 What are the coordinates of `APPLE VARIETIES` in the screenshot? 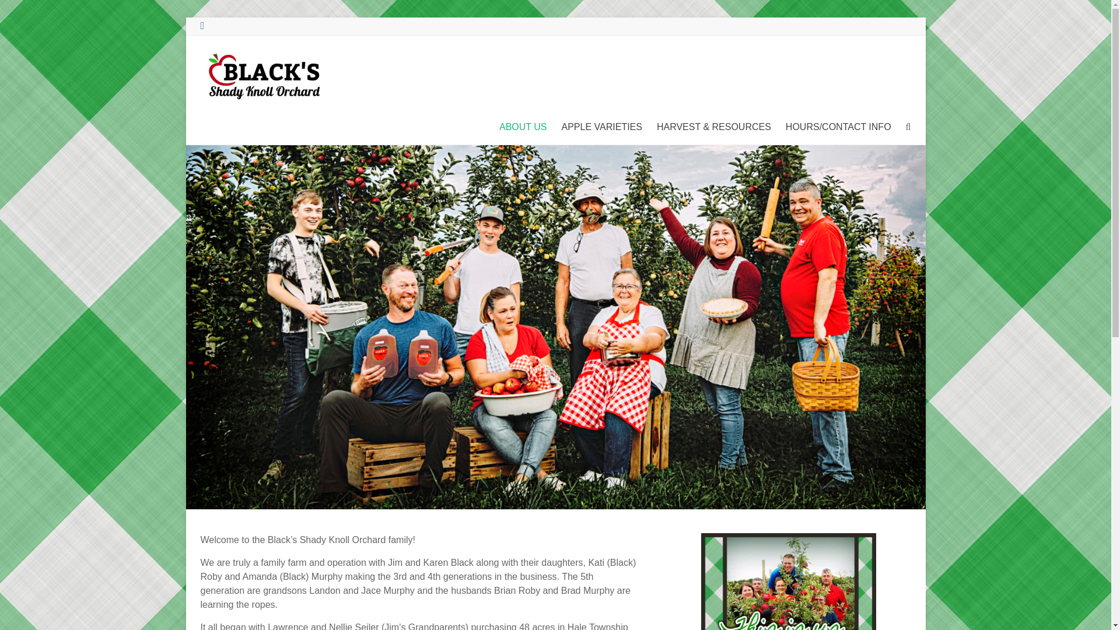 It's located at (602, 127).